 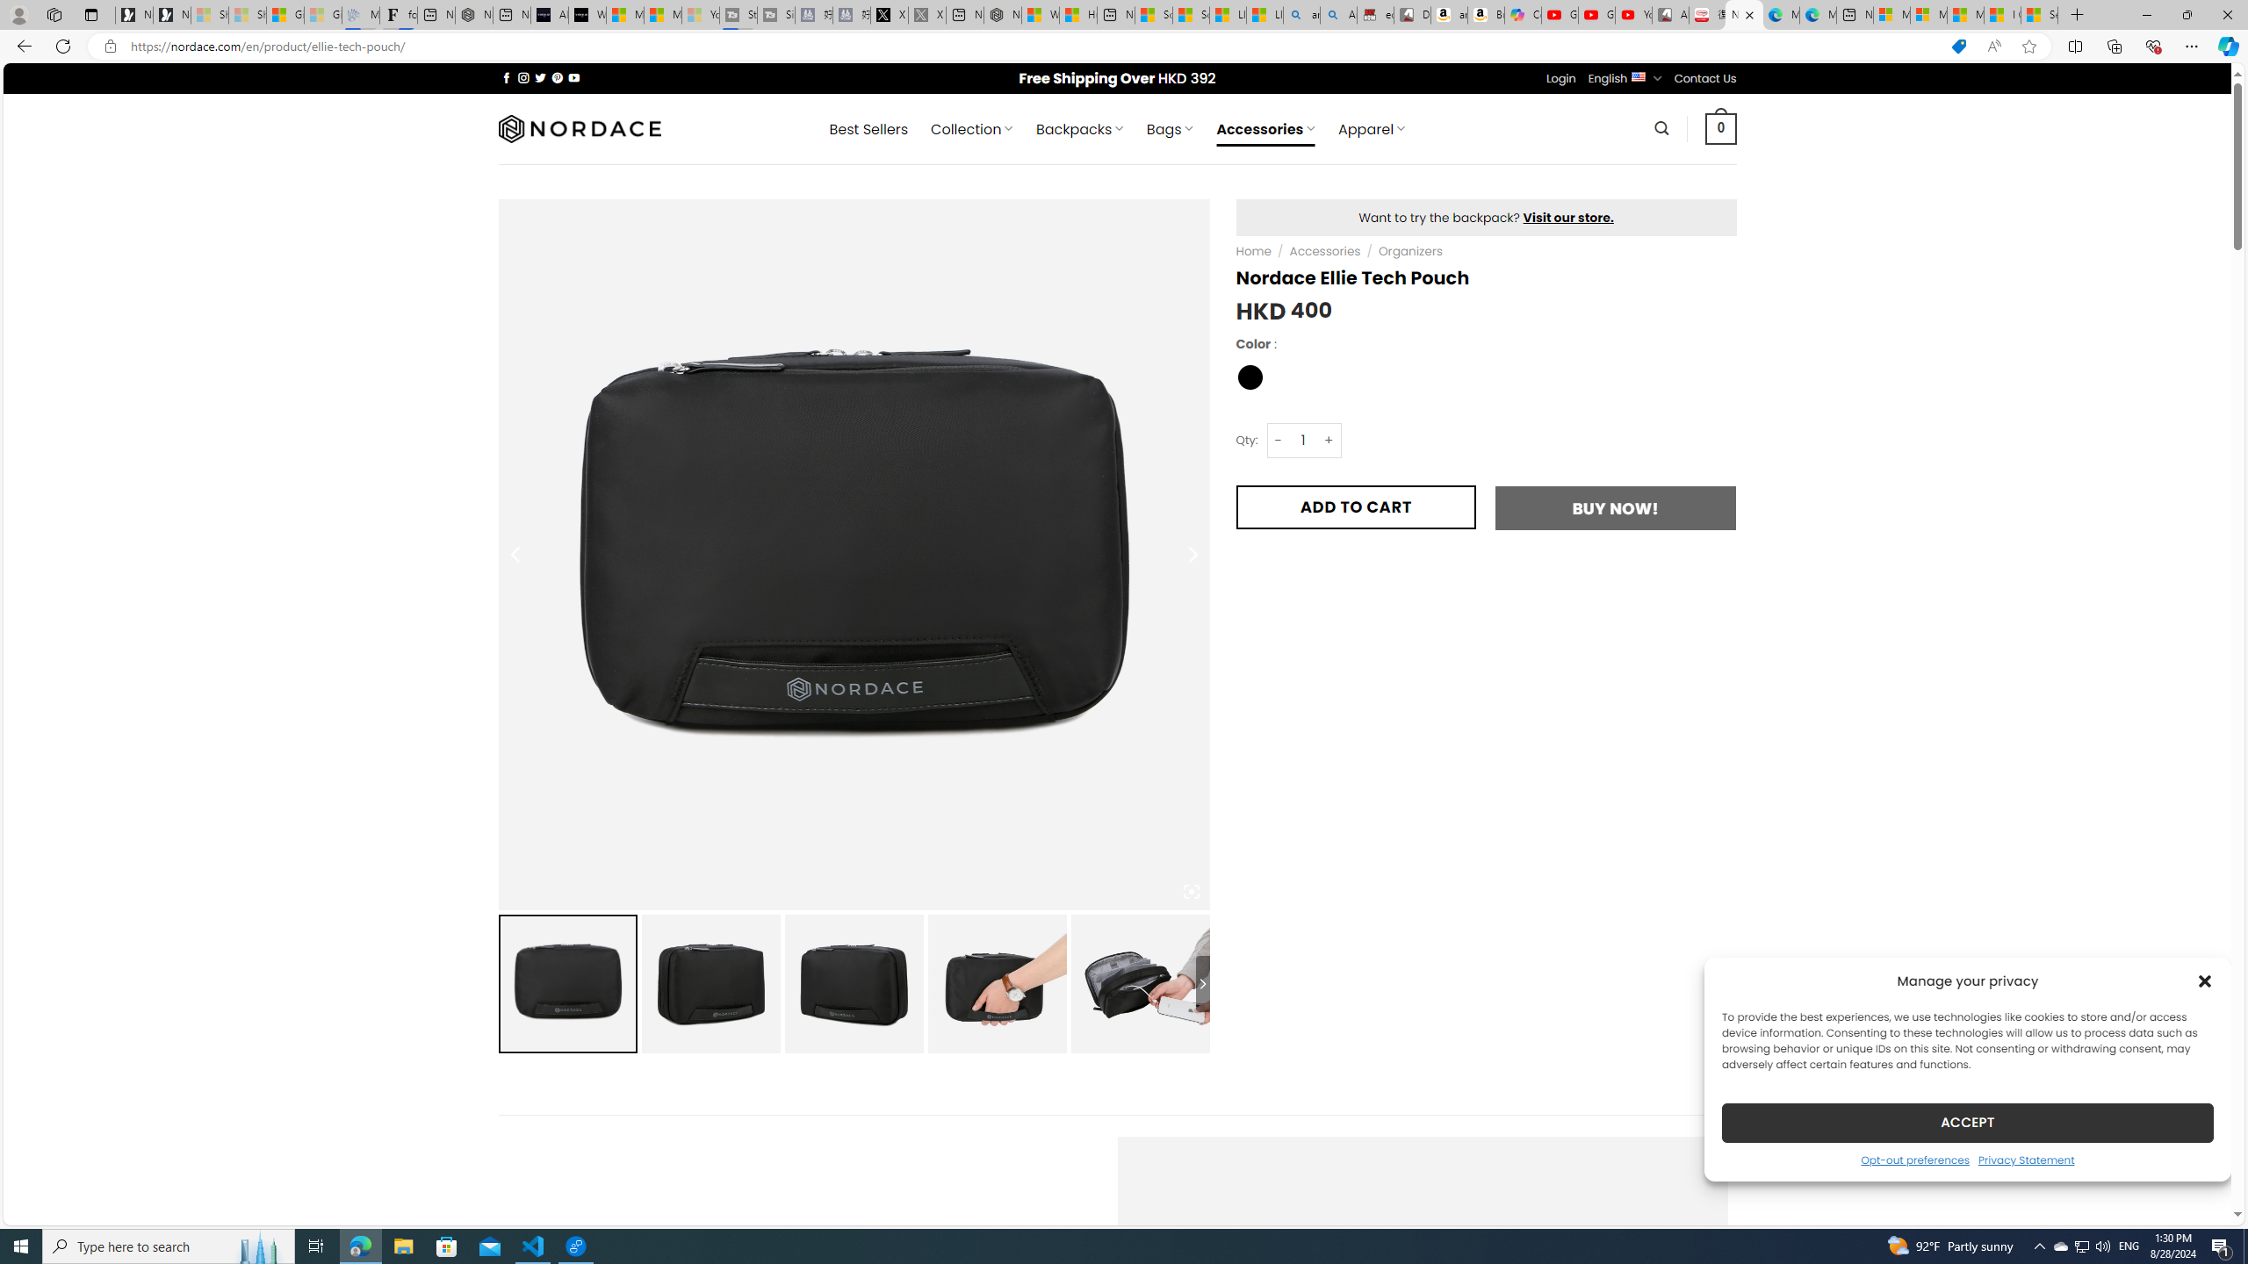 What do you see at coordinates (1302, 439) in the screenshot?
I see `Nordace Ellie Tech Pouch quantity` at bounding box center [1302, 439].